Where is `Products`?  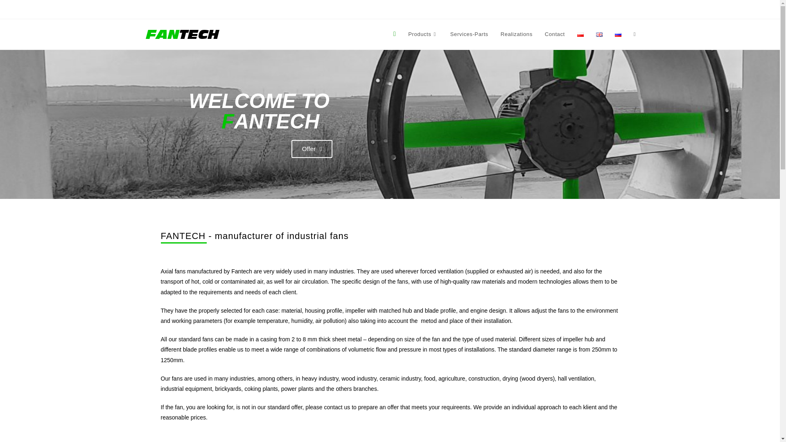
Products is located at coordinates (422, 34).